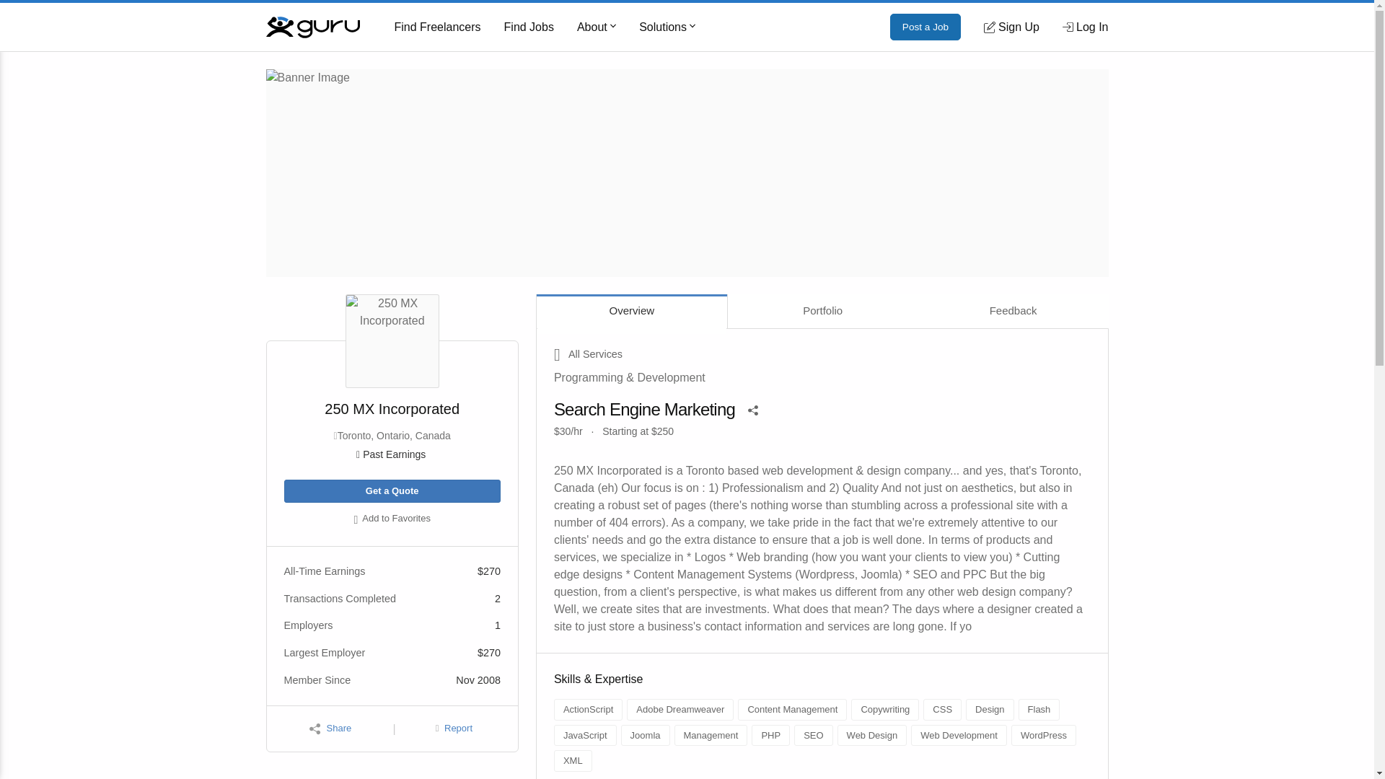  I want to click on Add to Favorites, so click(392, 519).